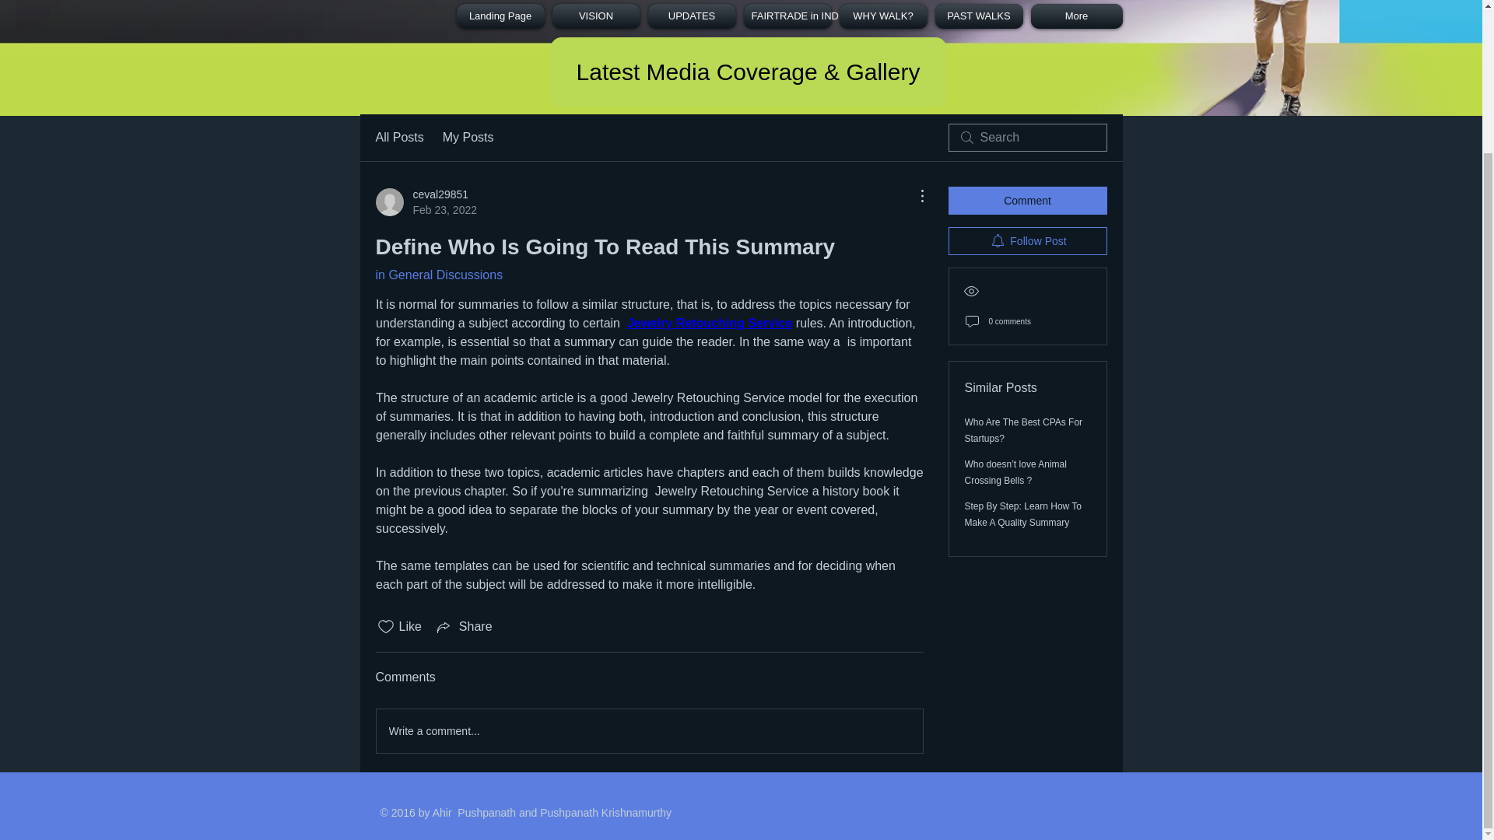  What do you see at coordinates (1027, 241) in the screenshot?
I see `Follow Post` at bounding box center [1027, 241].